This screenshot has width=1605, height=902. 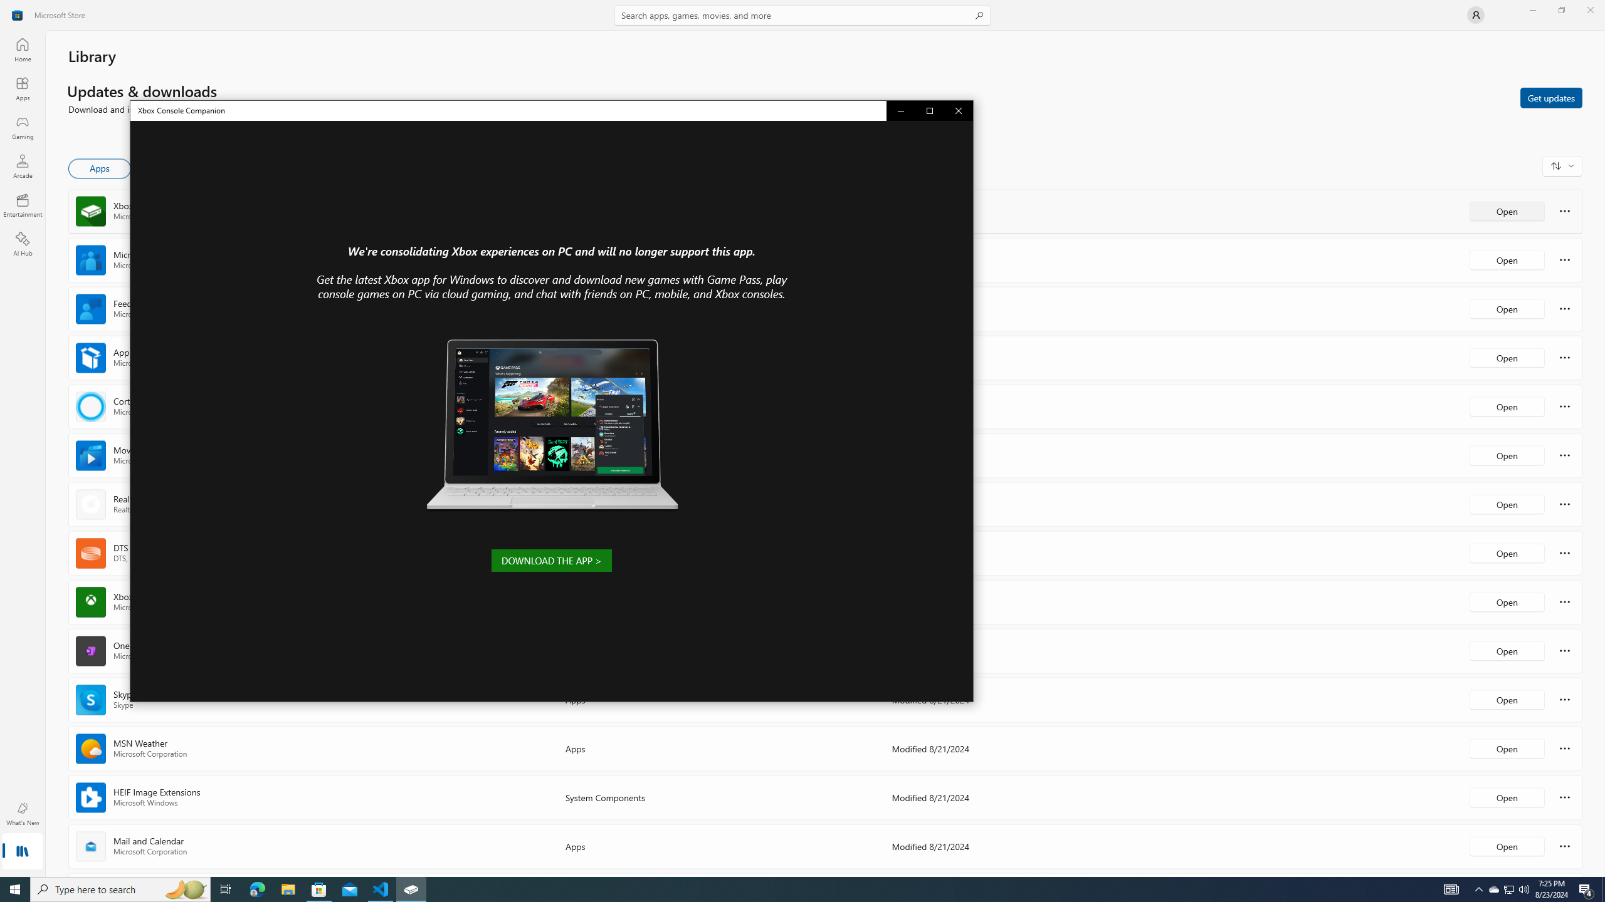 What do you see at coordinates (958, 110) in the screenshot?
I see `Close Xbox Console Companion` at bounding box center [958, 110].